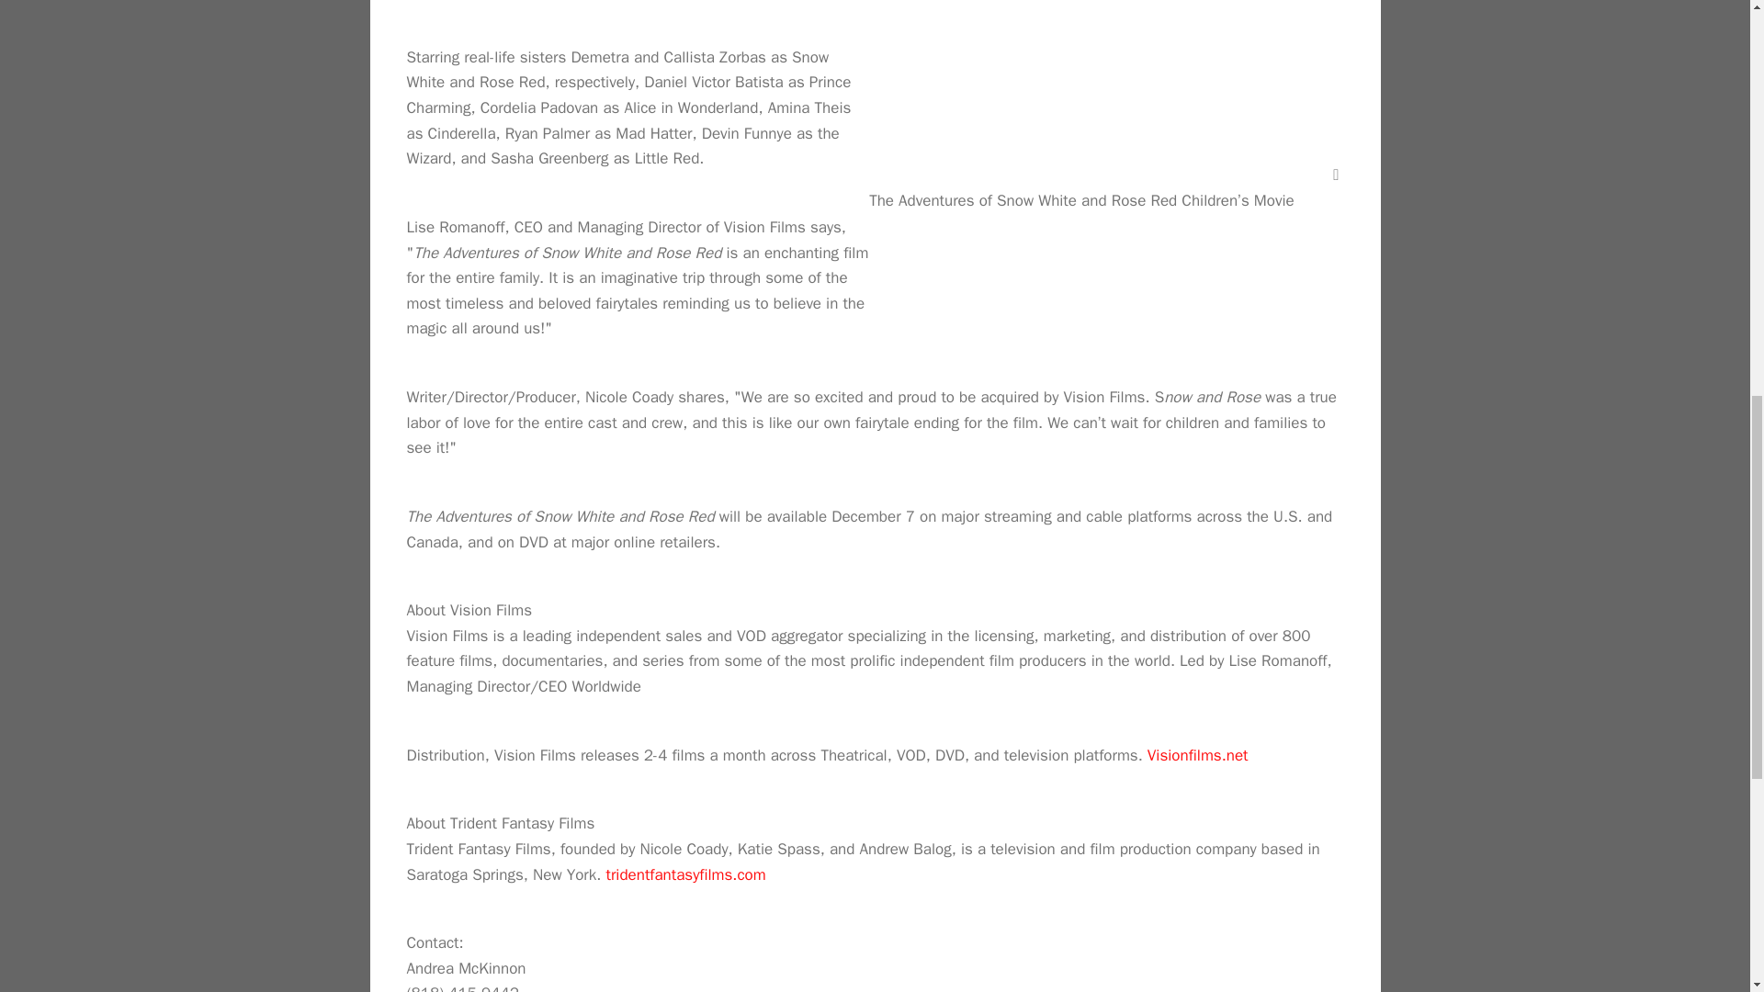 This screenshot has height=992, width=1764. What do you see at coordinates (1099, 90) in the screenshot?
I see `The Adventures of Snow White and Rose Red Children's Movie` at bounding box center [1099, 90].